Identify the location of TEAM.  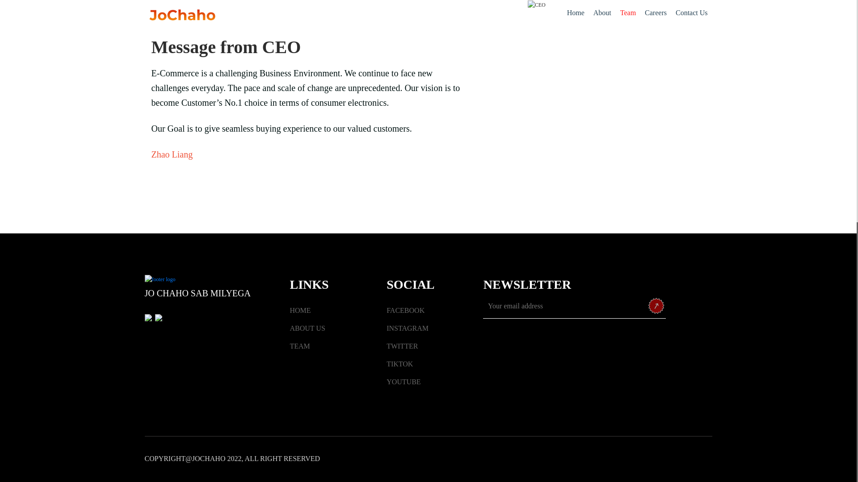
(299, 346).